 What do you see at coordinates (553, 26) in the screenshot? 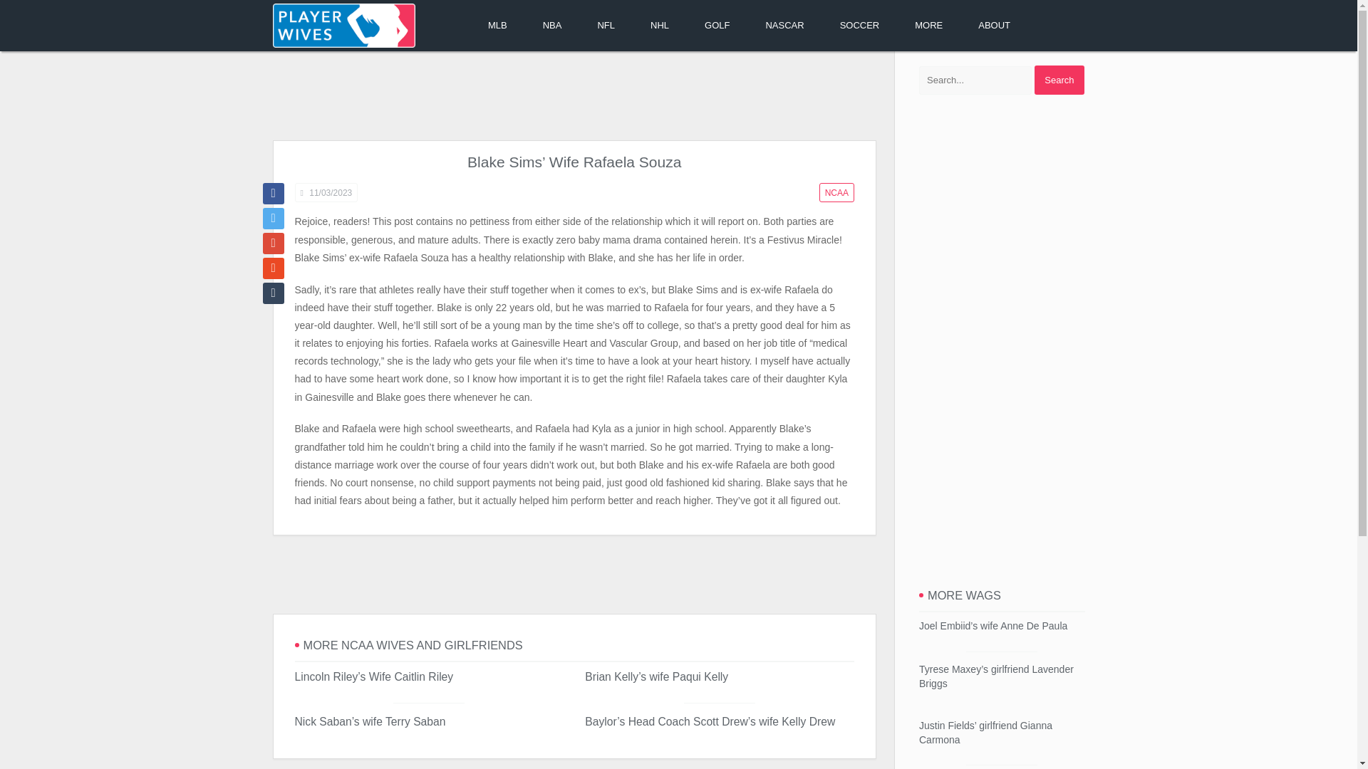
I see `NBA` at bounding box center [553, 26].